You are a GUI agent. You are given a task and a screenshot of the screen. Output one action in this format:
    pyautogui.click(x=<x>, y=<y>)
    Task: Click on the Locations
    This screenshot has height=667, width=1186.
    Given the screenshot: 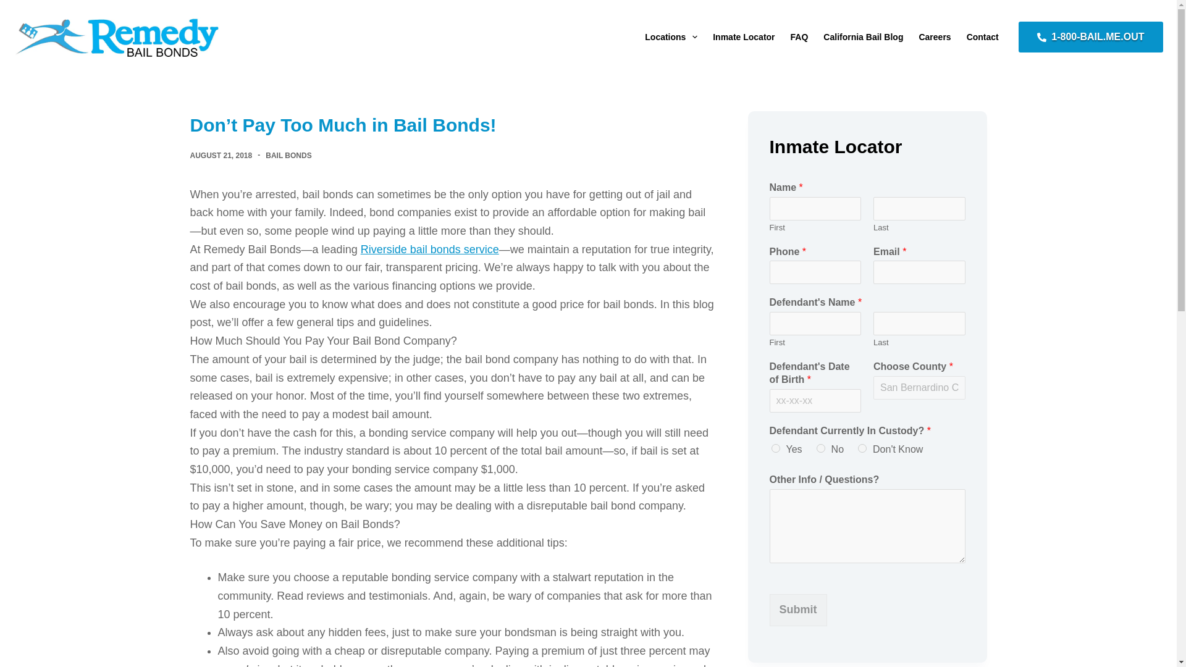 What is the action you would take?
    pyautogui.click(x=671, y=37)
    